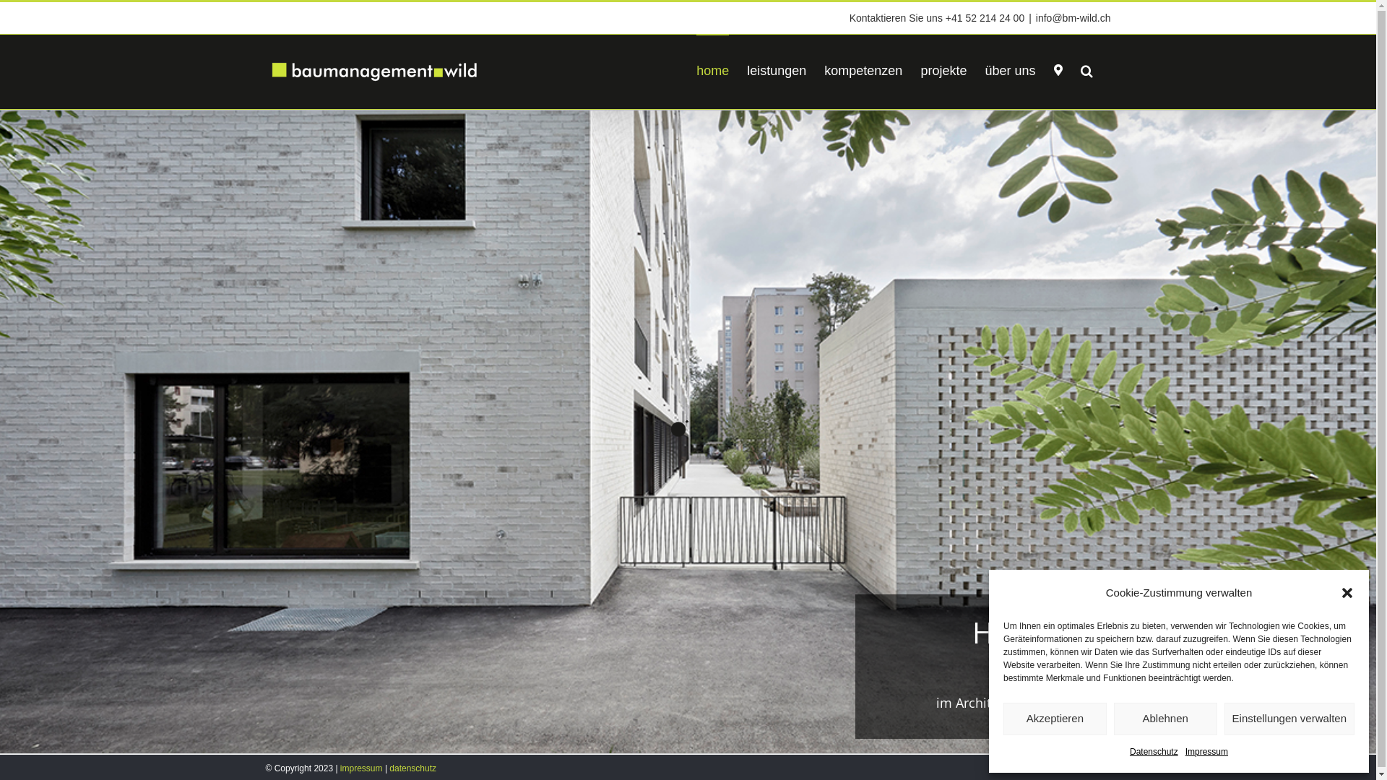 Image resolution: width=1387 pixels, height=780 pixels. Describe the element at coordinates (1055, 719) in the screenshot. I see `Akzeptieren` at that location.